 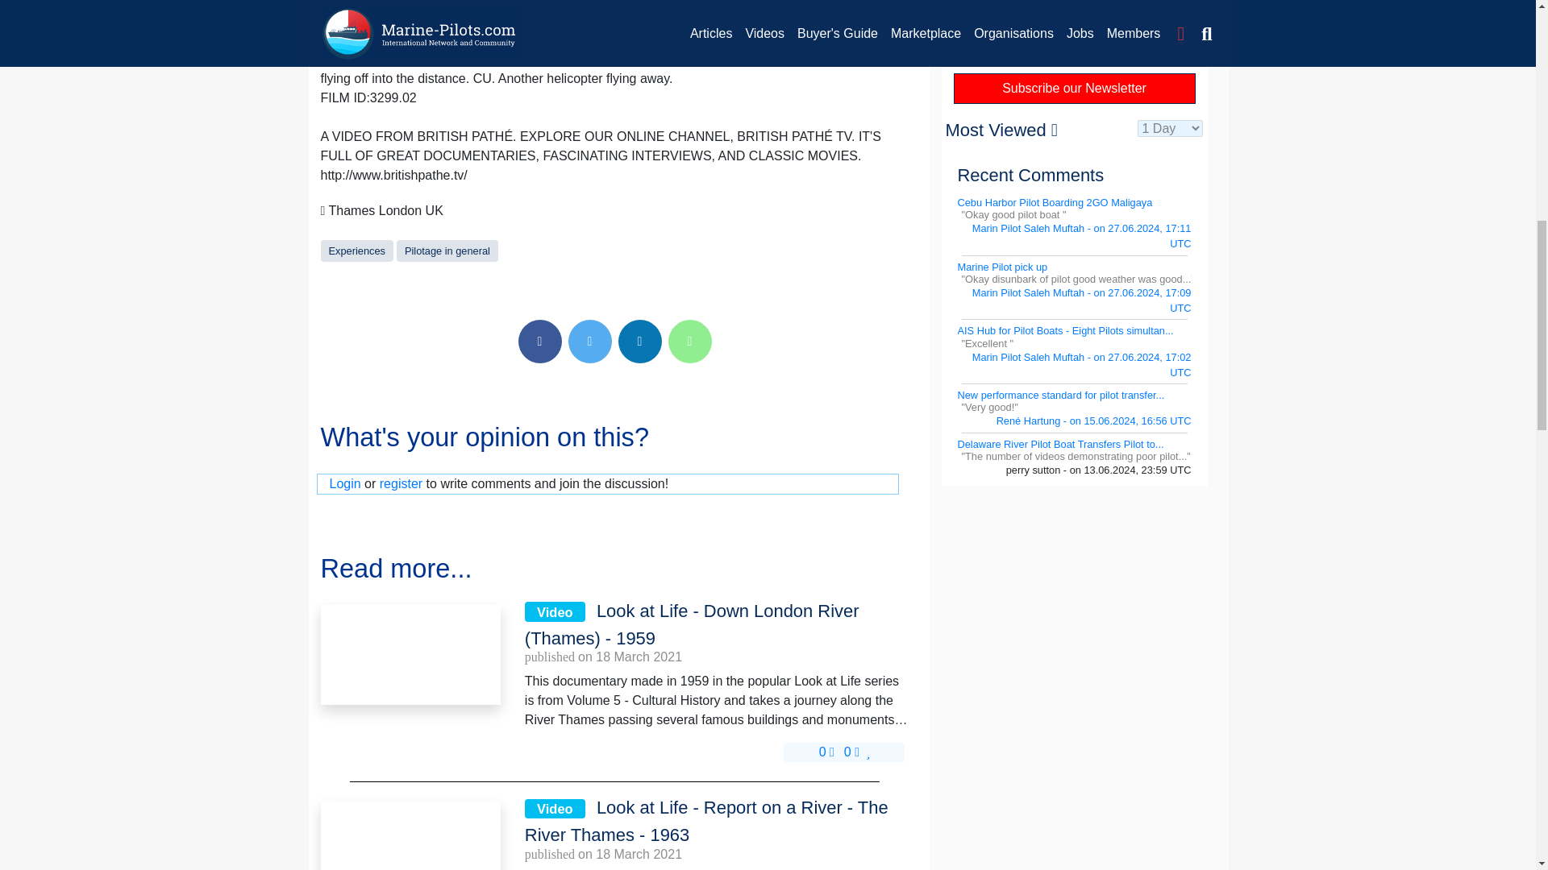 What do you see at coordinates (447, 250) in the screenshot?
I see `Pilotage in general` at bounding box center [447, 250].